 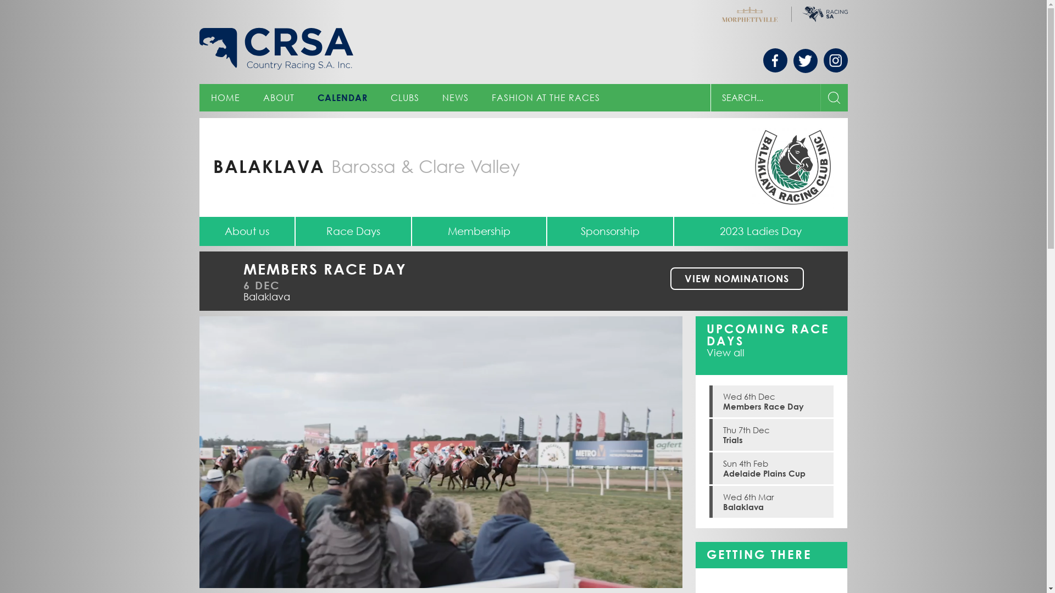 What do you see at coordinates (342, 98) in the screenshot?
I see `CALENDAR` at bounding box center [342, 98].